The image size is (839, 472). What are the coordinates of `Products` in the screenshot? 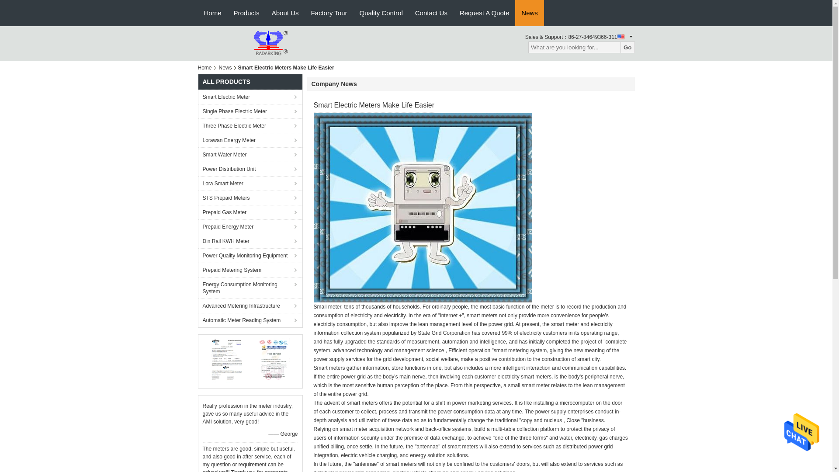 It's located at (246, 13).